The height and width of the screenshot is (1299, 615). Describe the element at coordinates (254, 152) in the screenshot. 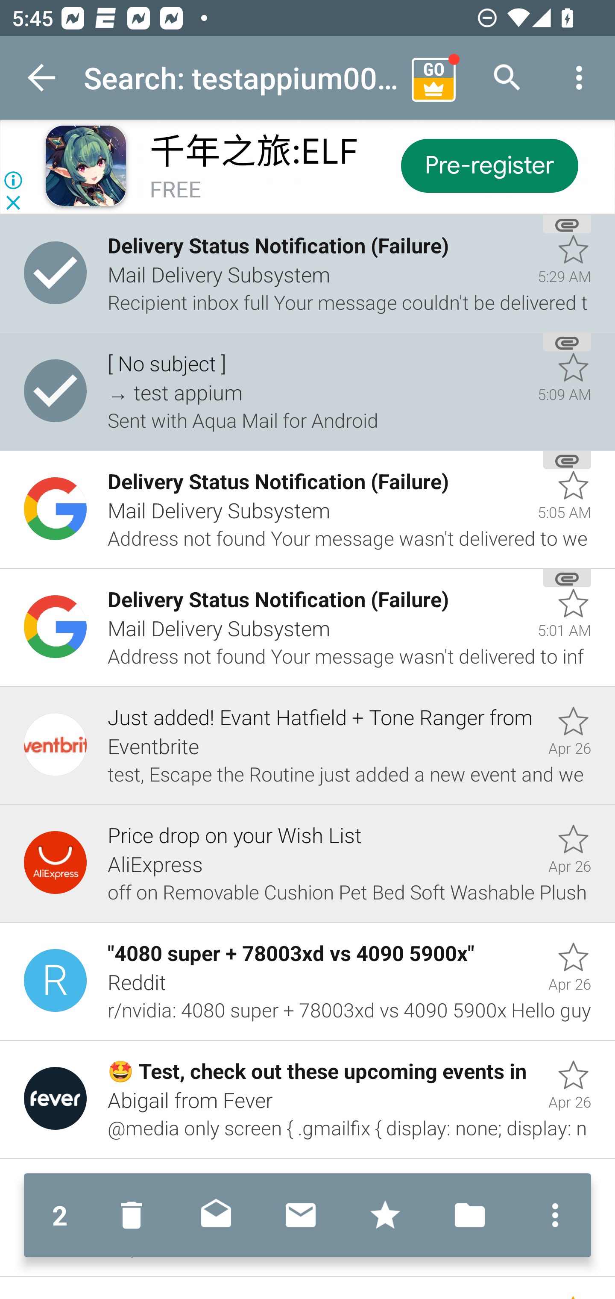

I see `千年之旅:ELF` at that location.